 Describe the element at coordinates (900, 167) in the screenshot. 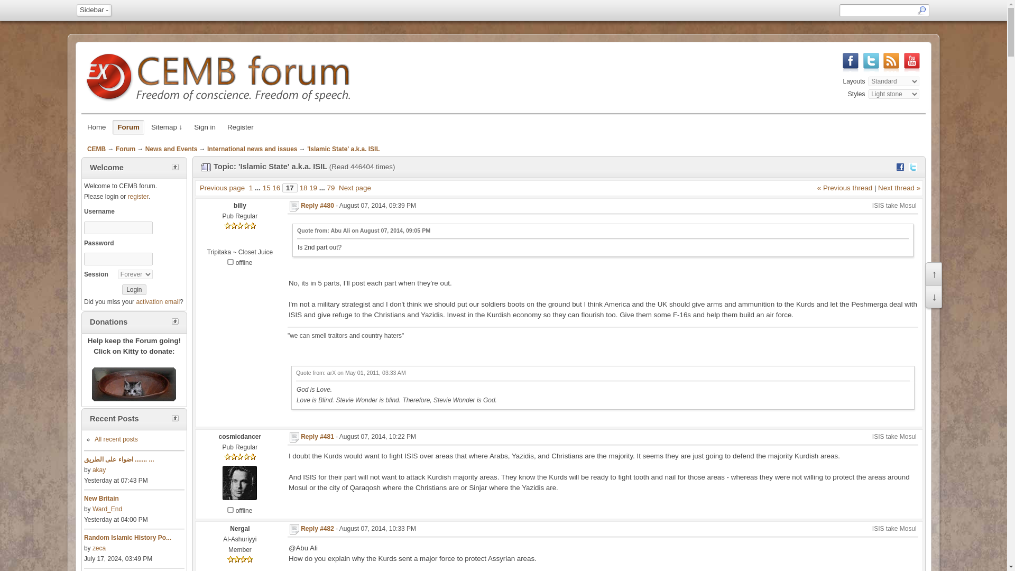

I see `Post to Facebook` at that location.